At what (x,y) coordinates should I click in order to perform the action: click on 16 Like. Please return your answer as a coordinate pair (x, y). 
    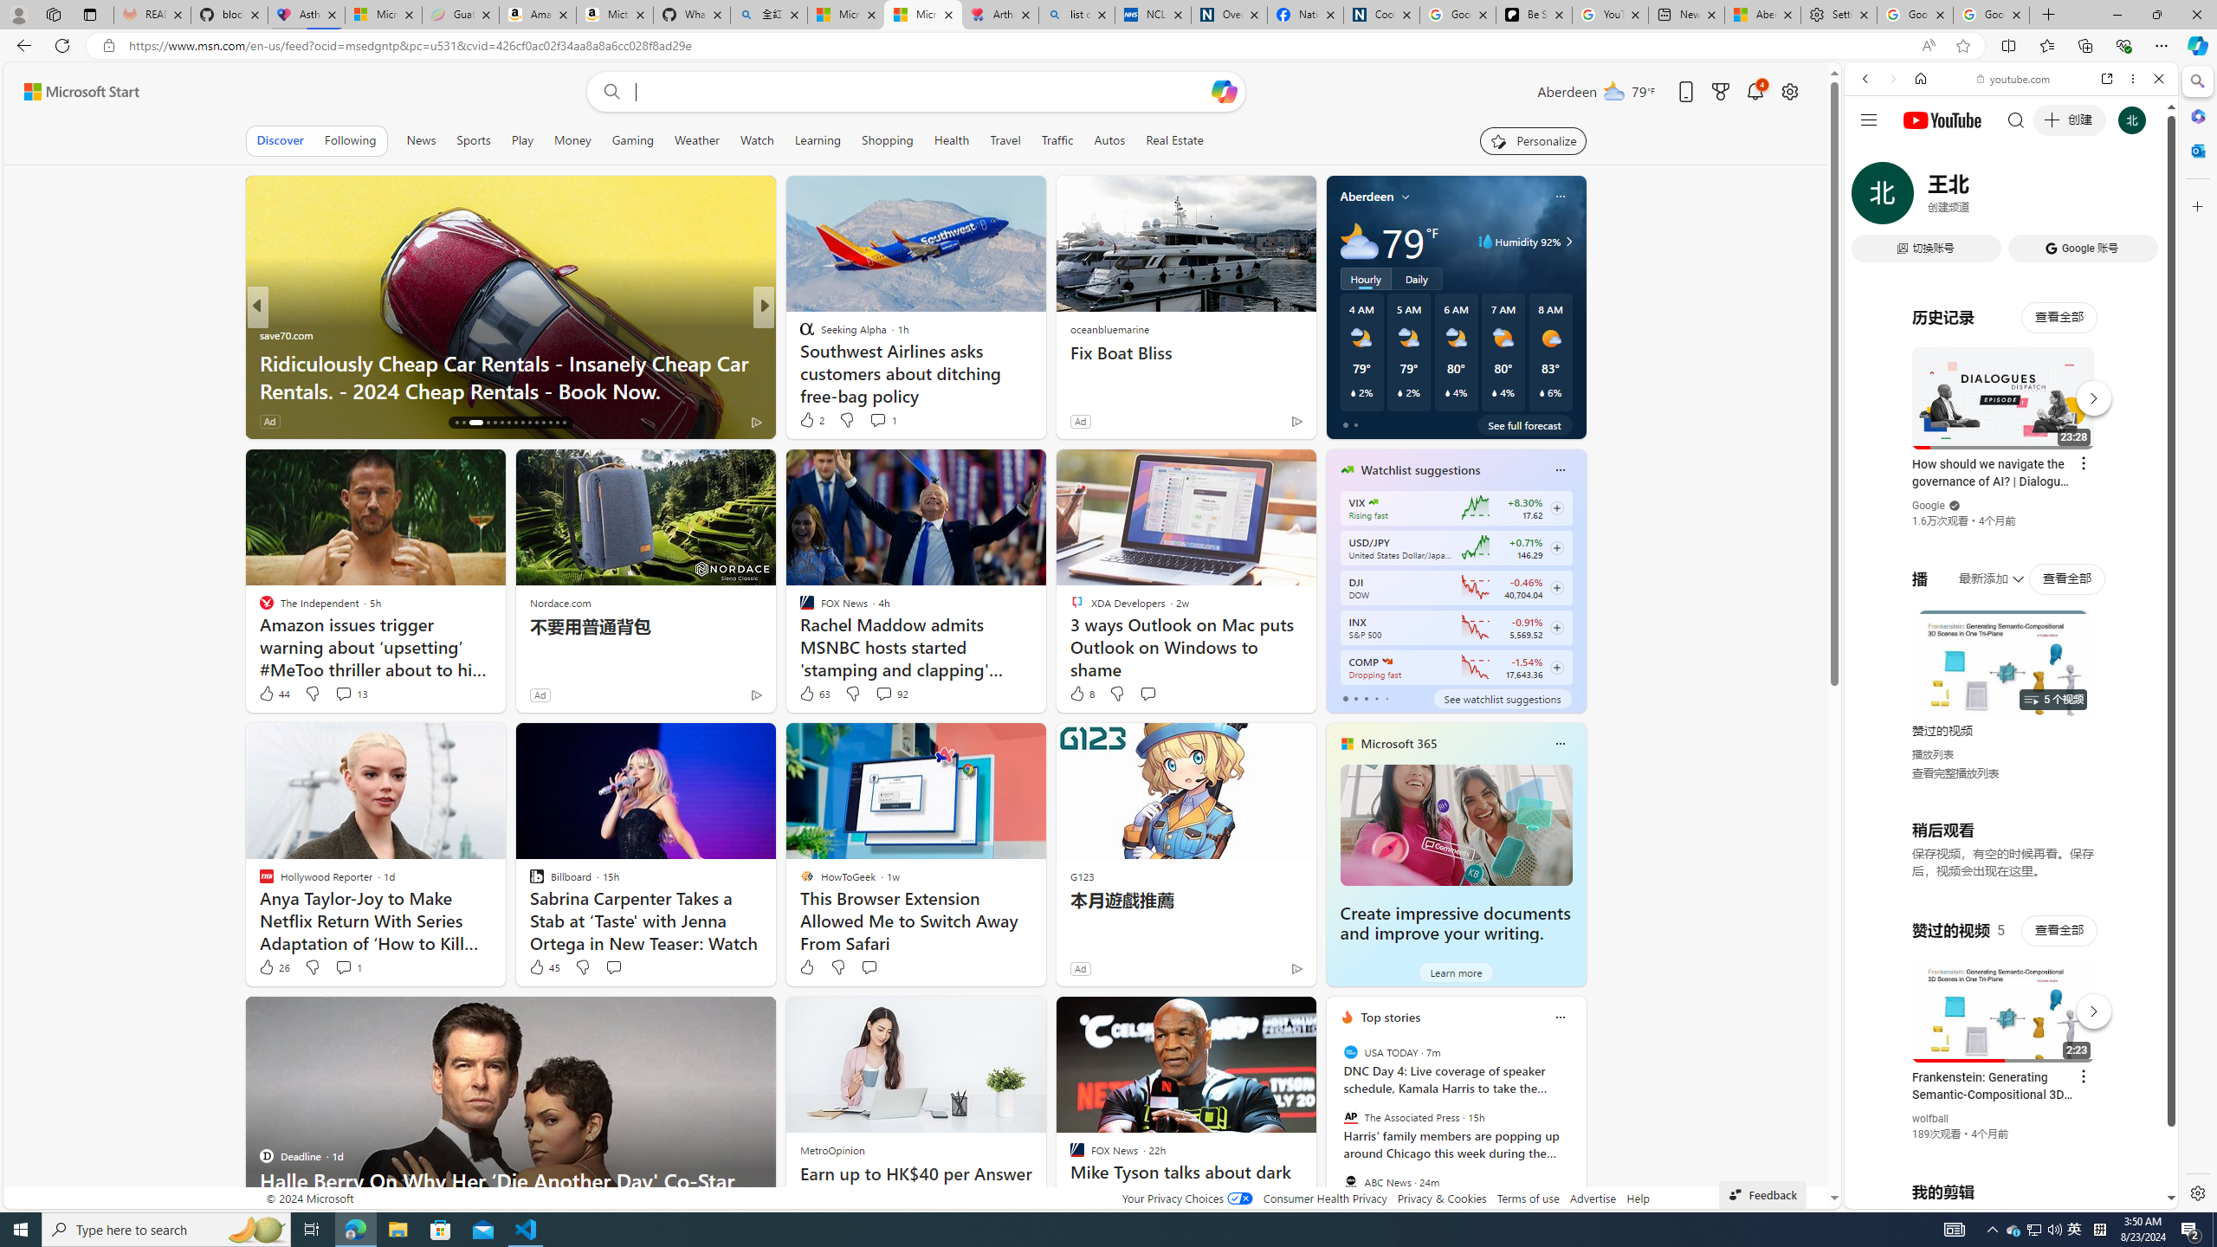
    Looking at the image, I should click on (808, 421).